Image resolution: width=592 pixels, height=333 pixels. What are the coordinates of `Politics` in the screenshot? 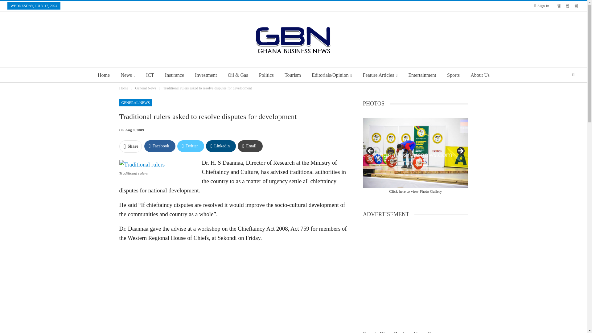 It's located at (266, 75).